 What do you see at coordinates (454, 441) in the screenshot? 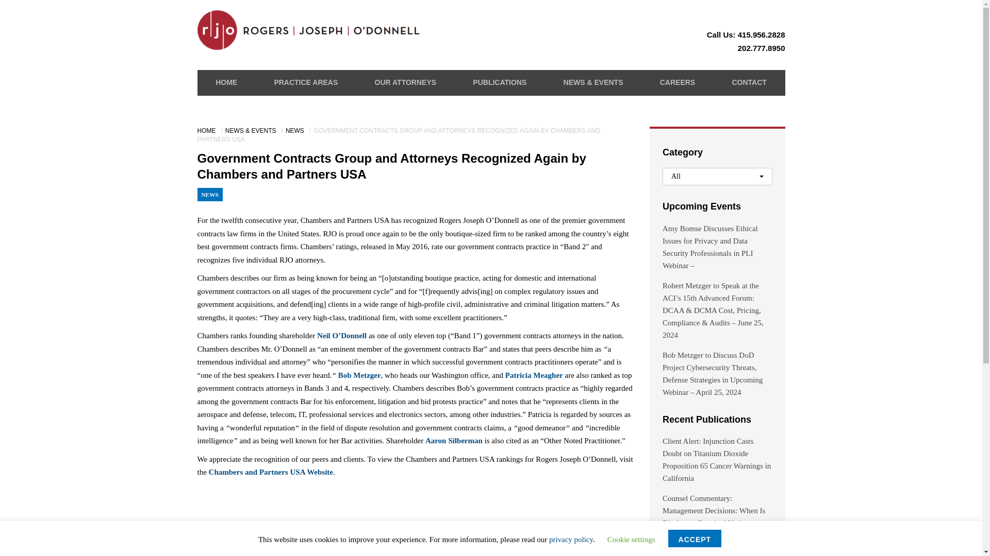
I see `Aaron Silberman` at bounding box center [454, 441].